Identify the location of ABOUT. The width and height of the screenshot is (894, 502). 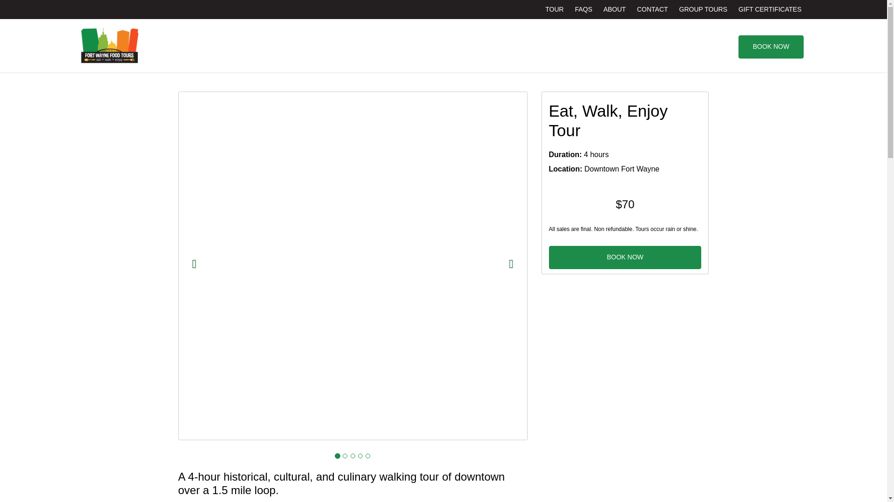
(615, 9).